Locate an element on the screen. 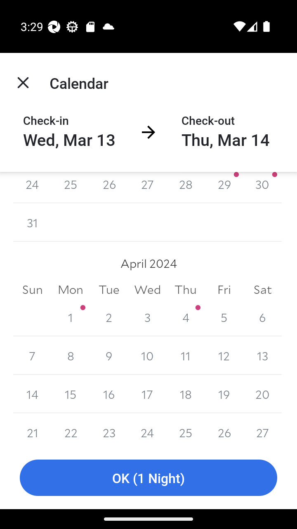 The height and width of the screenshot is (529, 297). 28 28 March 2024 is located at coordinates (186, 188).